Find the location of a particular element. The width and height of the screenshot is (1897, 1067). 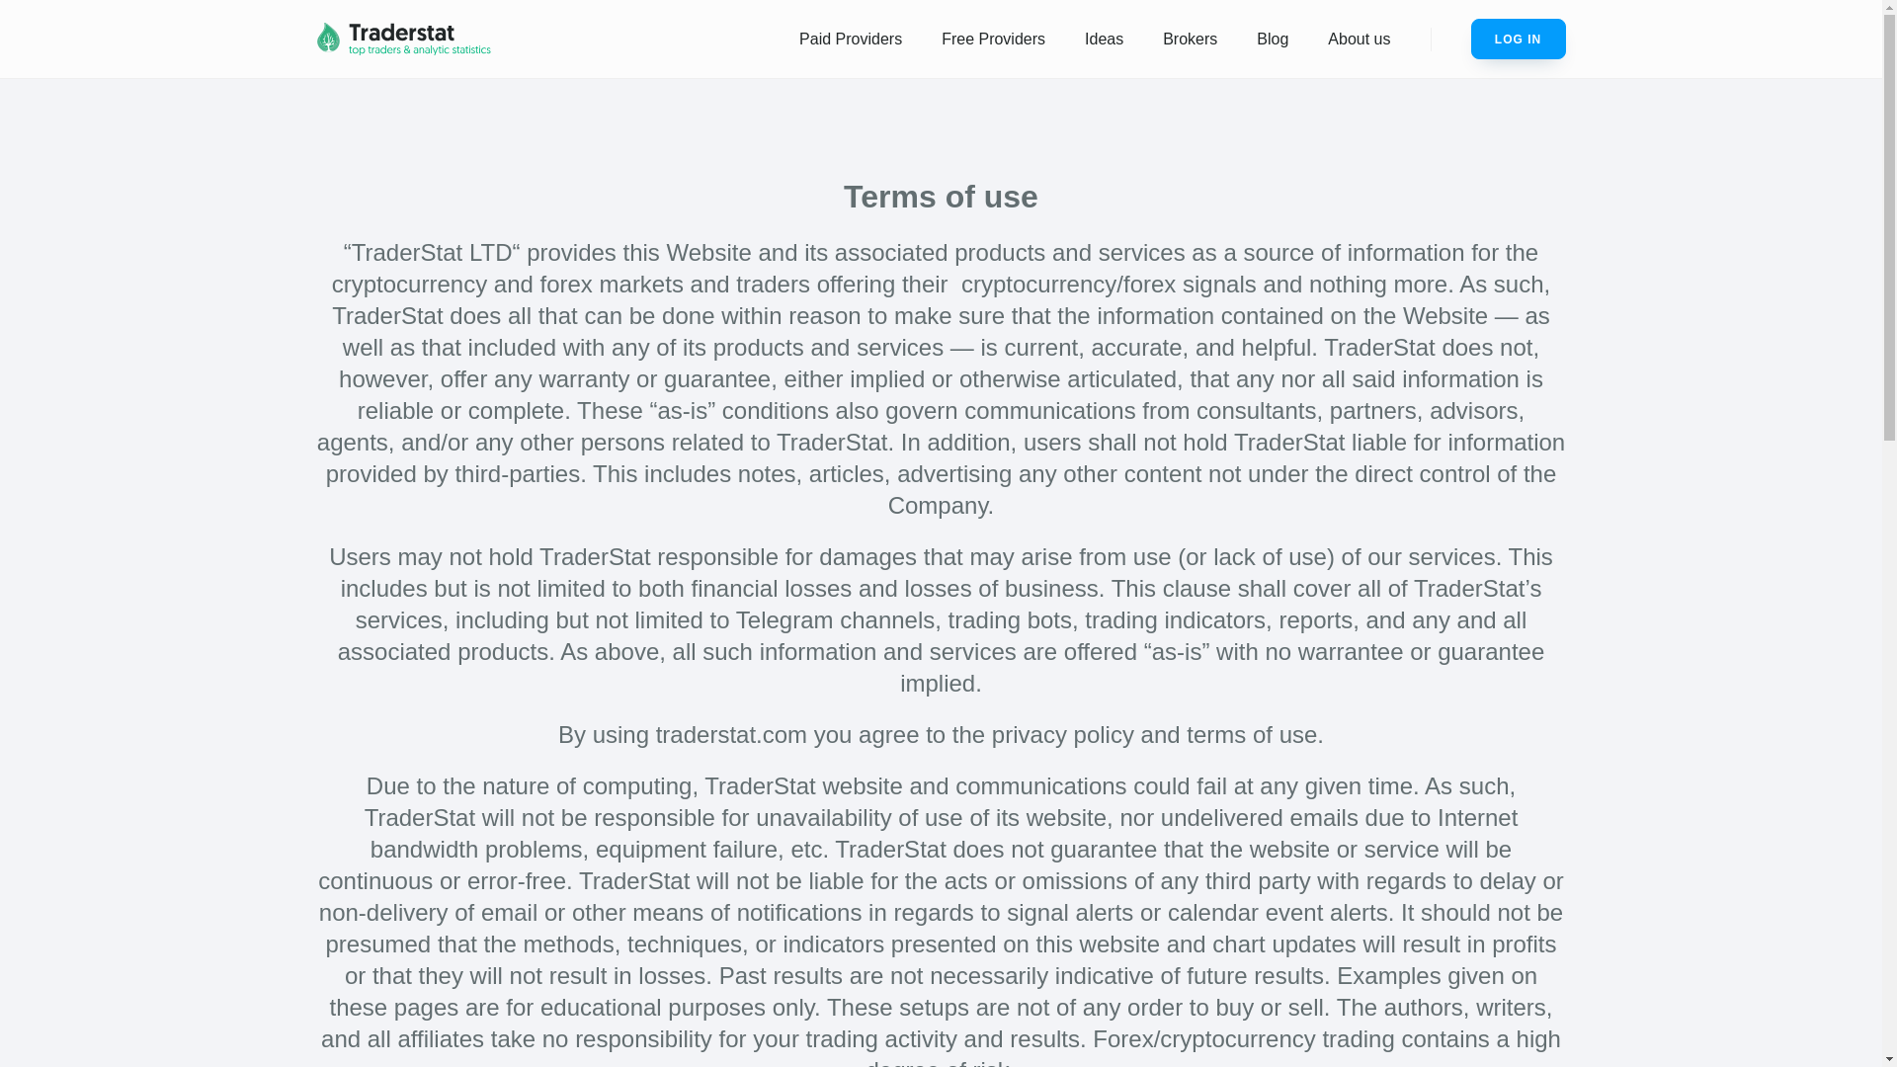

About us is located at coordinates (1359, 40).